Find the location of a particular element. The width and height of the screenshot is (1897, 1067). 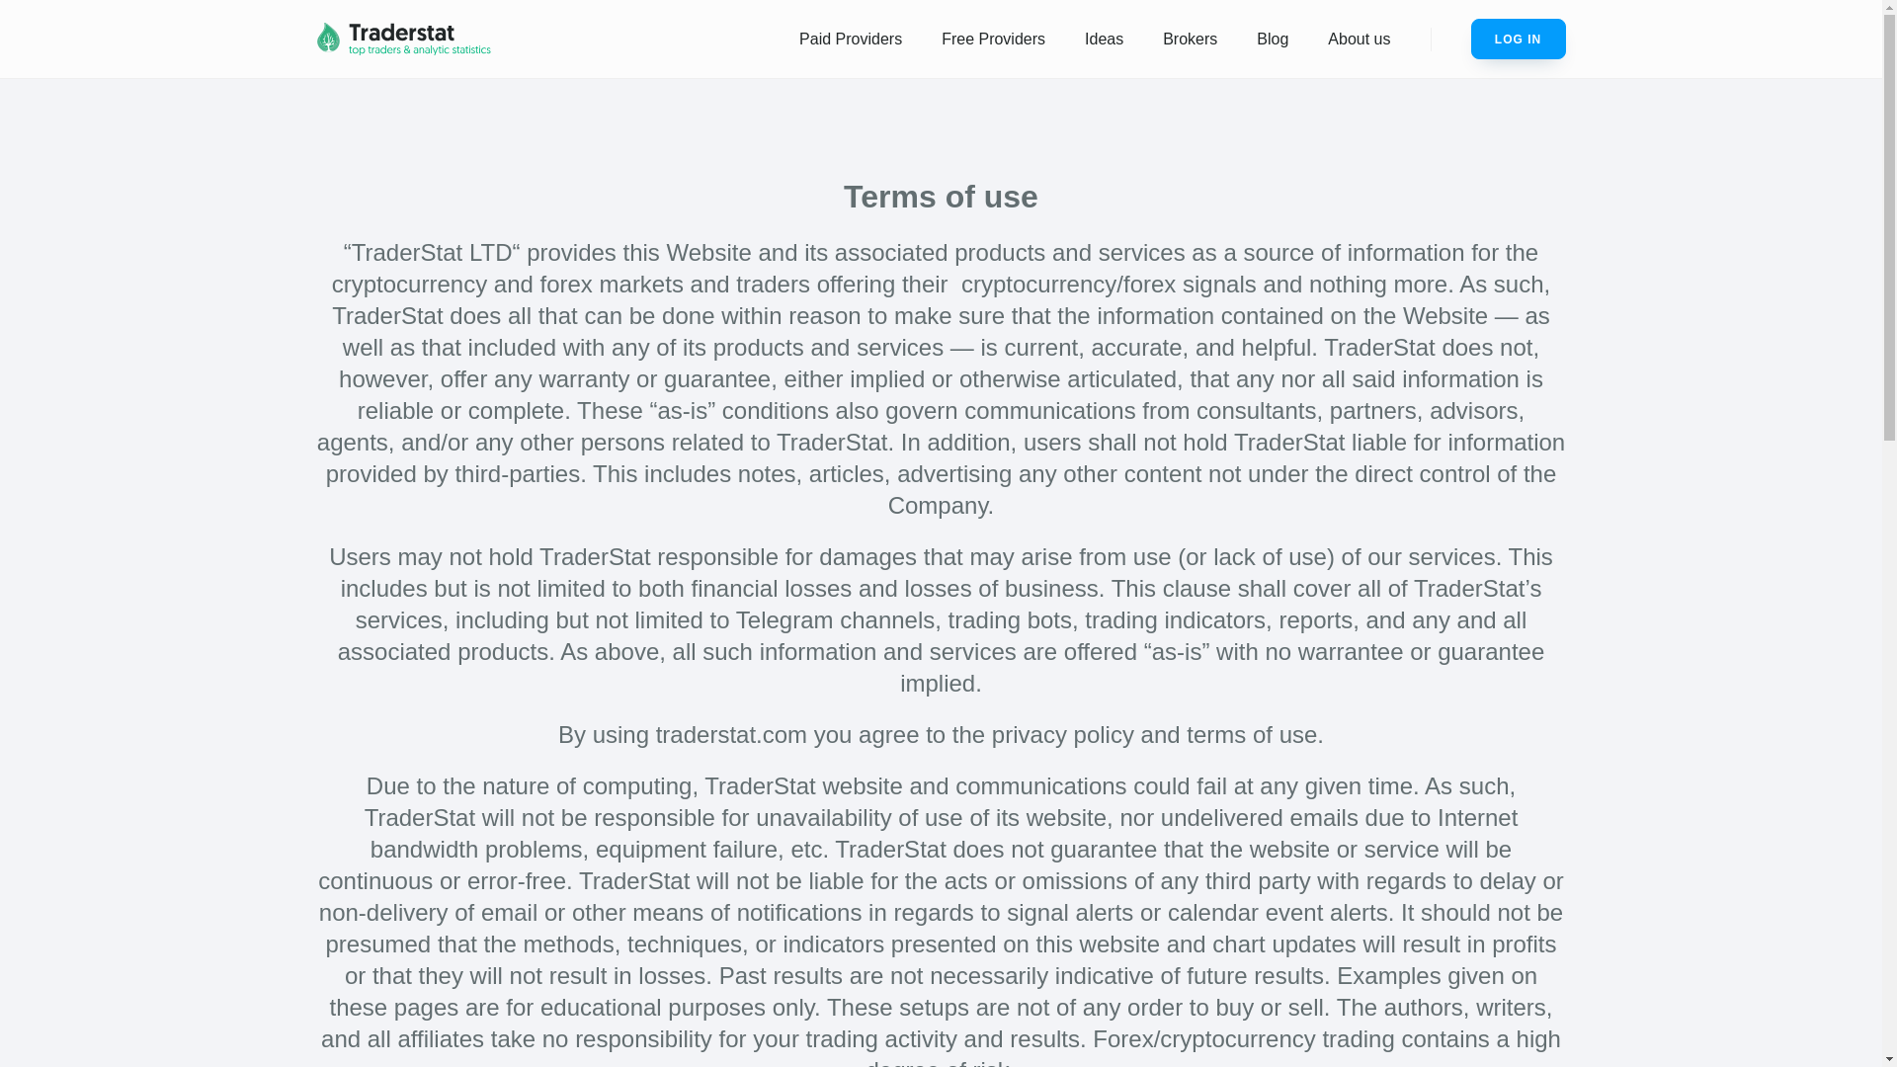

About us is located at coordinates (1359, 40).